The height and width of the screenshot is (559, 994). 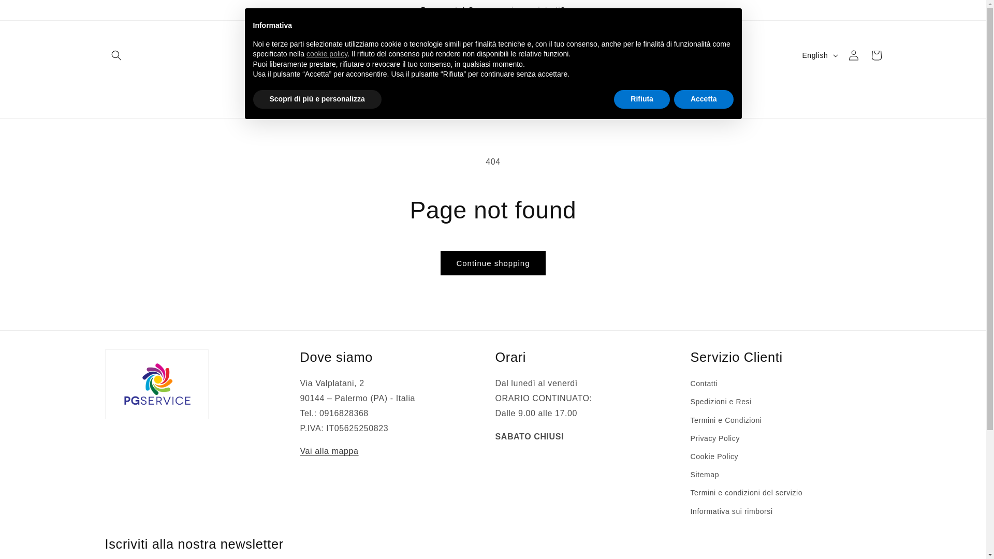 I want to click on Accetta, so click(x=704, y=99).